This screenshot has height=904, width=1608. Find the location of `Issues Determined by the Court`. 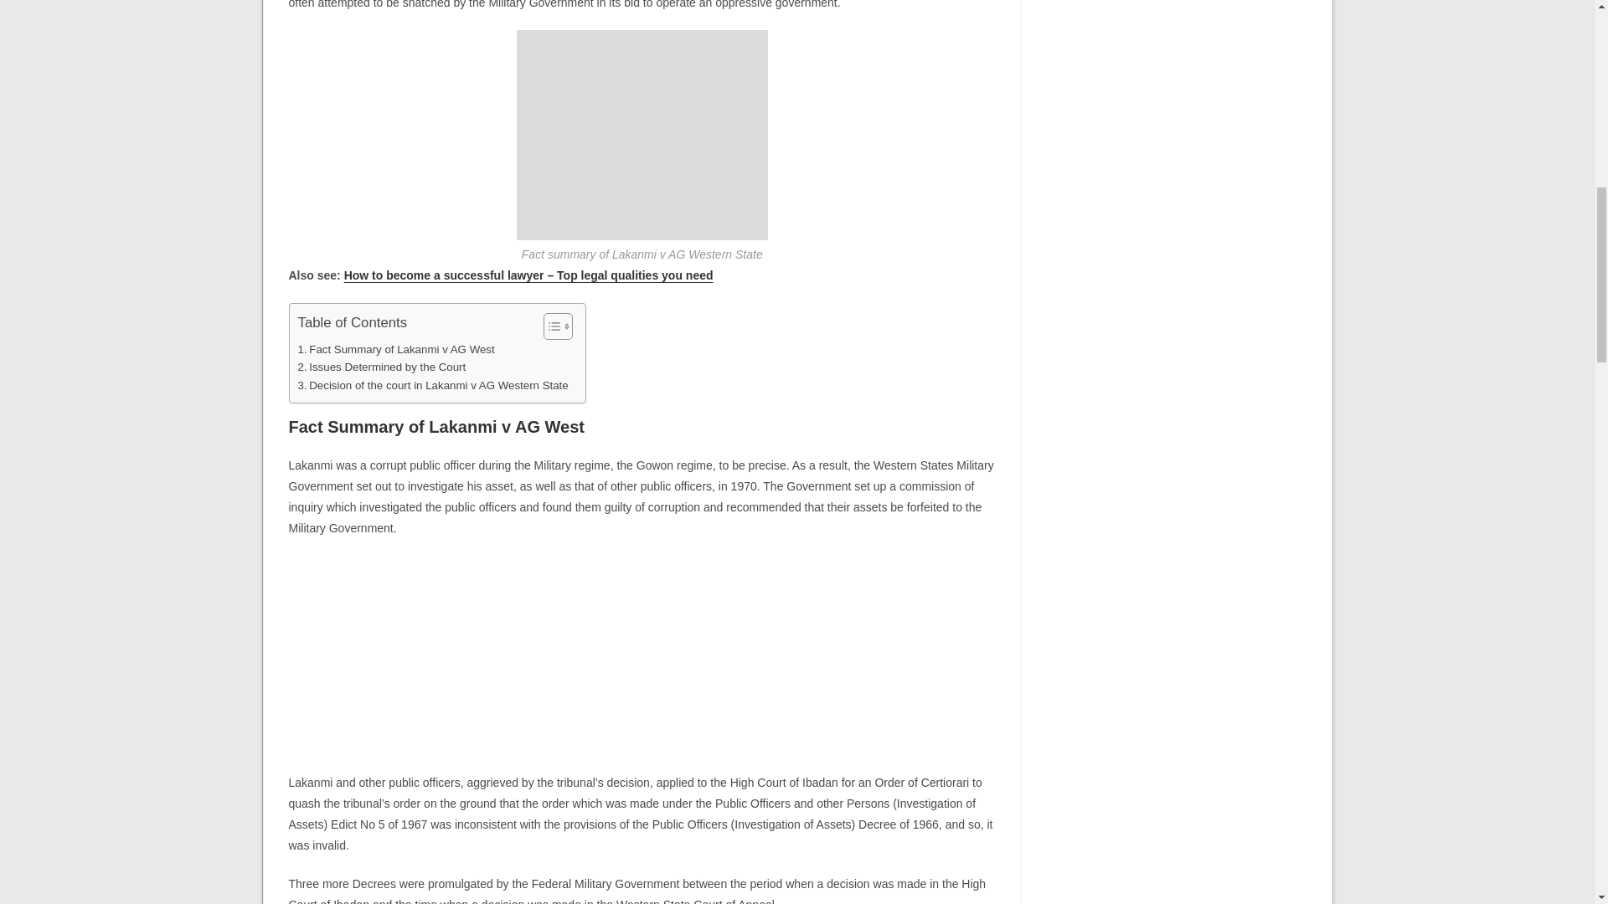

Issues Determined by the Court is located at coordinates (382, 367).